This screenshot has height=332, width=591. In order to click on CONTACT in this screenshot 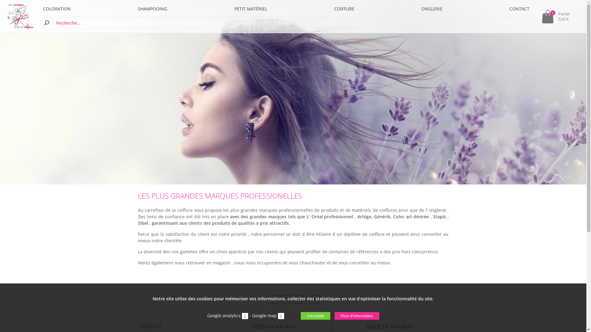, I will do `click(520, 9)`.